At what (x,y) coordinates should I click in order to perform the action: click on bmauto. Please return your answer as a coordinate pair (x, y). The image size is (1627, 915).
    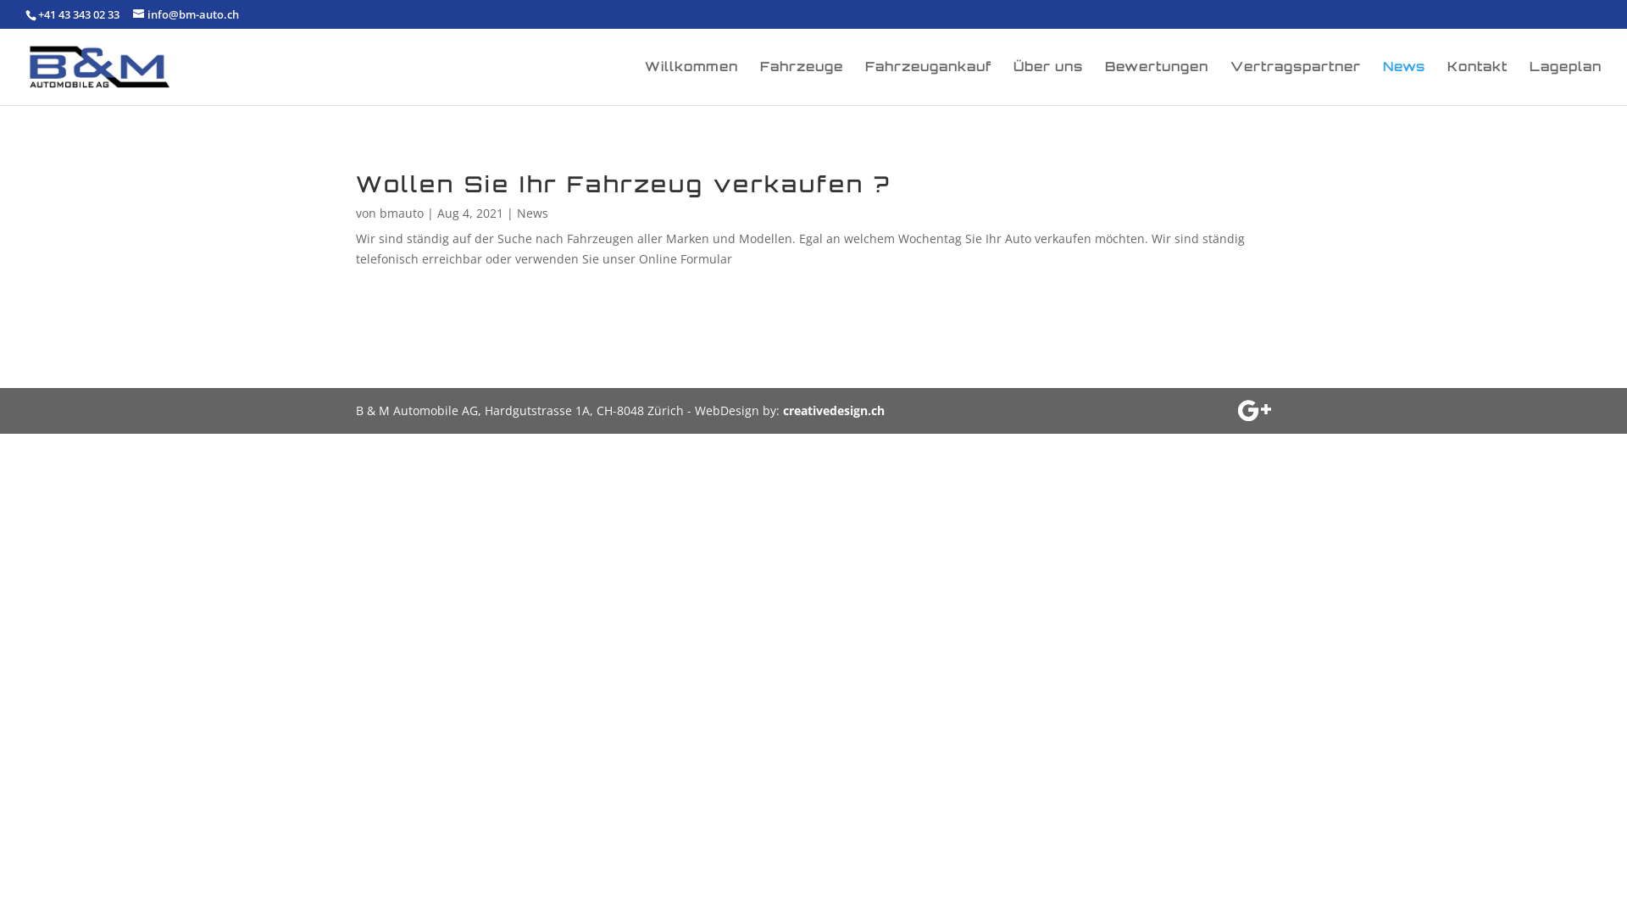
    Looking at the image, I should click on (402, 213).